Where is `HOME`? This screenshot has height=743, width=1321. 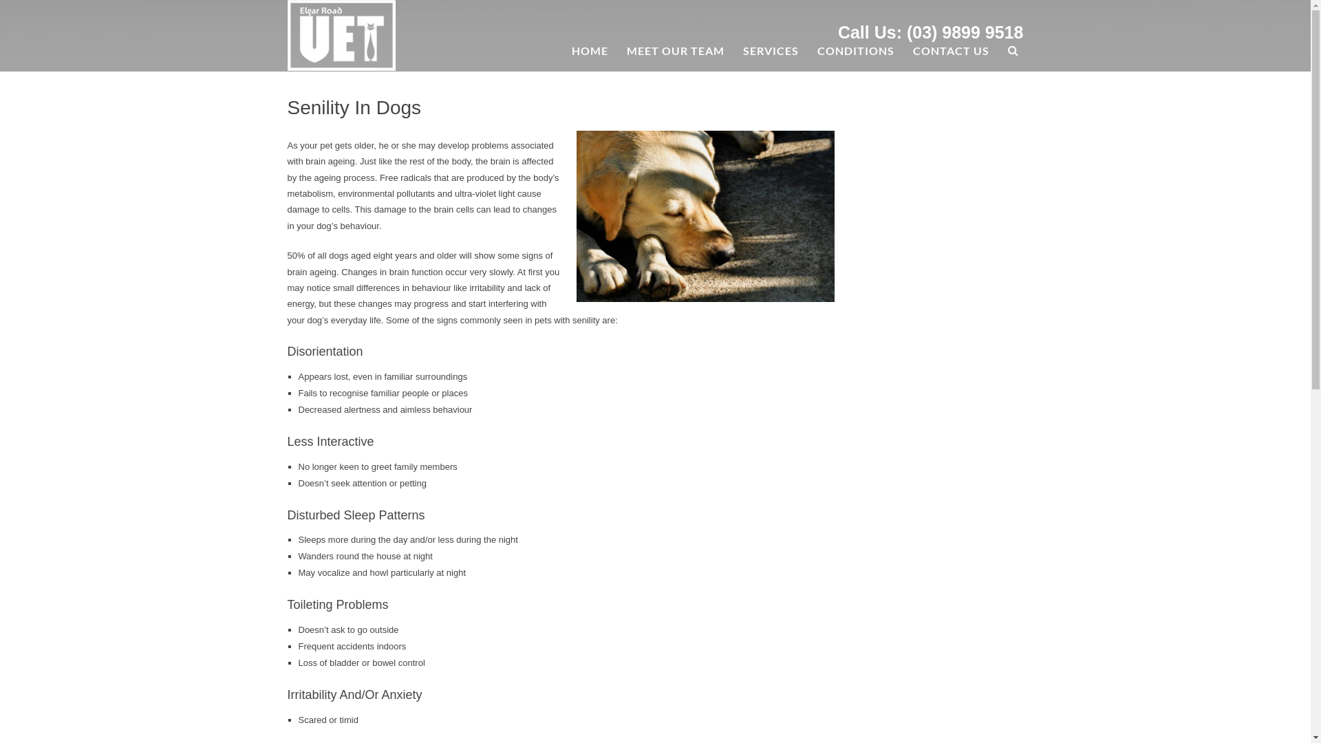 HOME is located at coordinates (590, 50).